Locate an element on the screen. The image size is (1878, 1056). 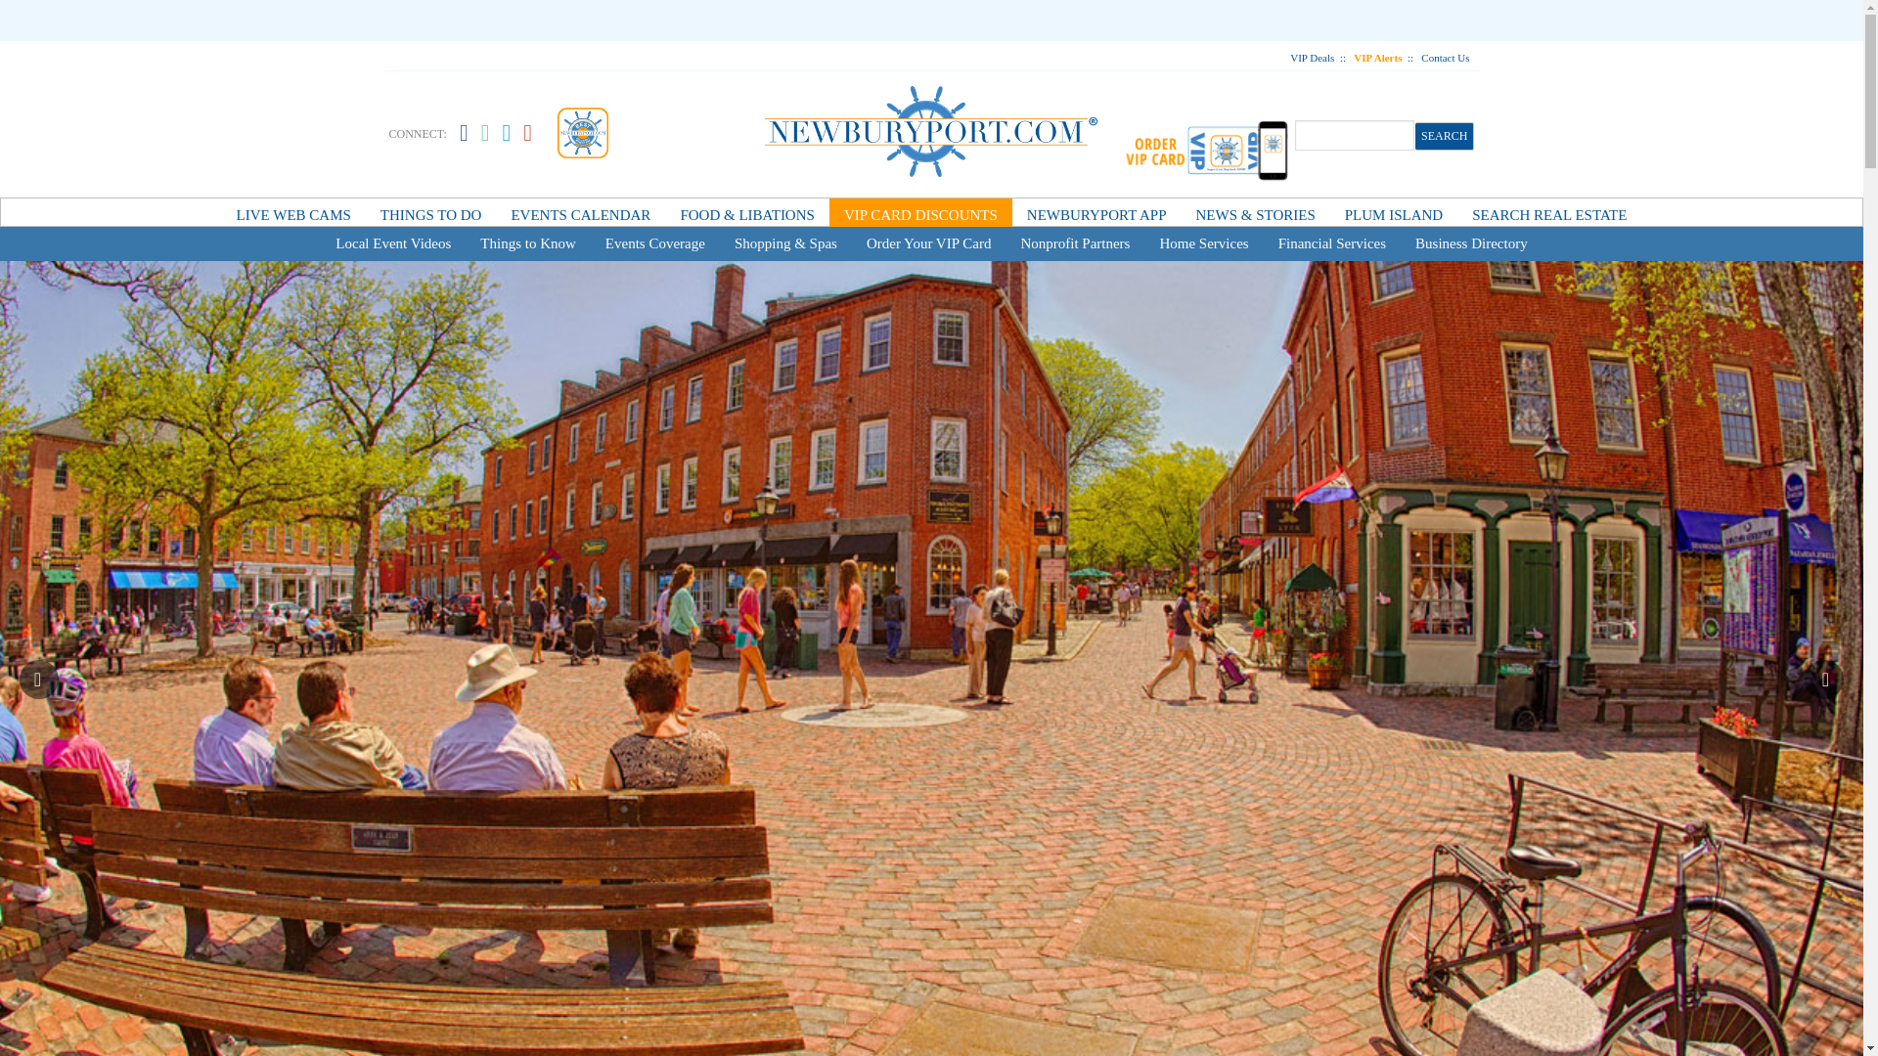
EVENTS CALENDAR is located at coordinates (579, 215).